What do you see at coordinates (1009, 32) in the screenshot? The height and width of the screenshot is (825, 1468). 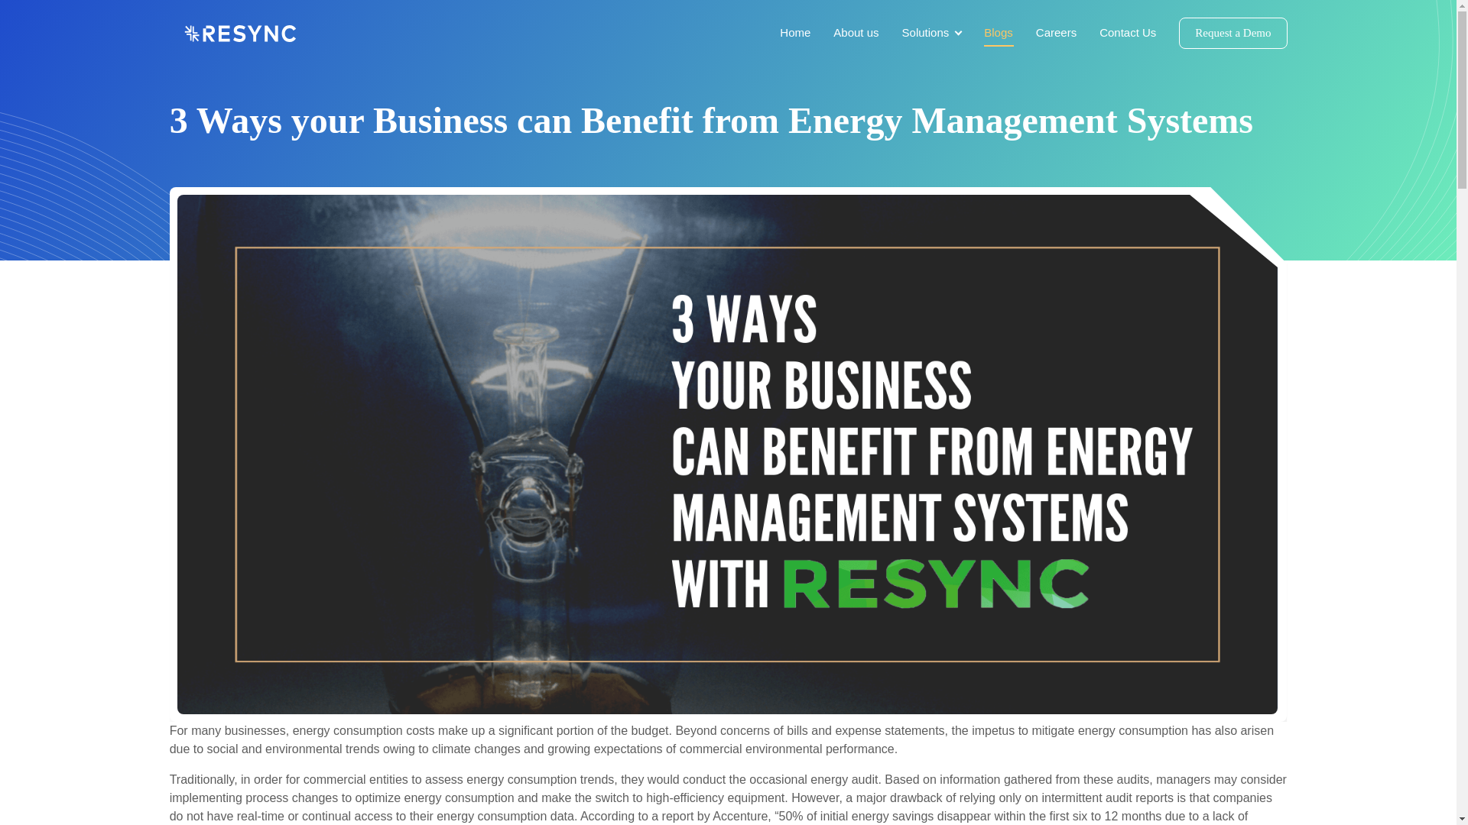 I see `Blogs` at bounding box center [1009, 32].